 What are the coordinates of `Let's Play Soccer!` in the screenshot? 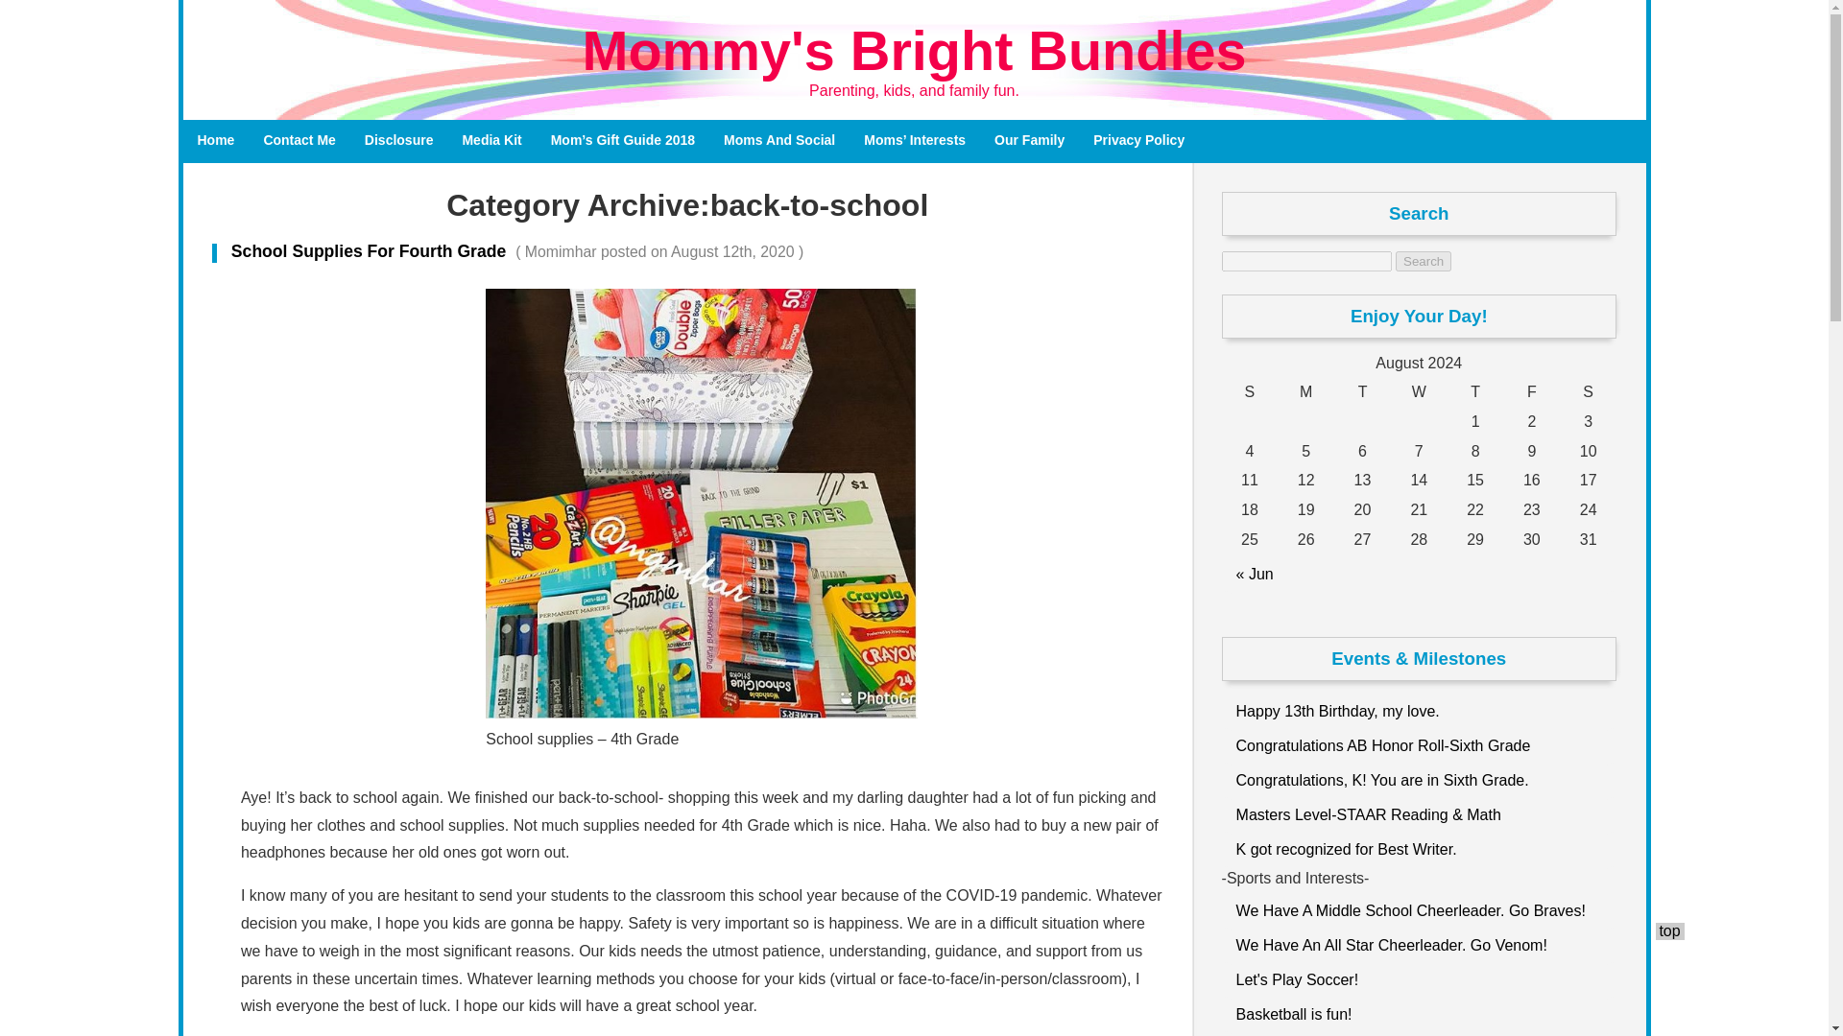 It's located at (1419, 978).